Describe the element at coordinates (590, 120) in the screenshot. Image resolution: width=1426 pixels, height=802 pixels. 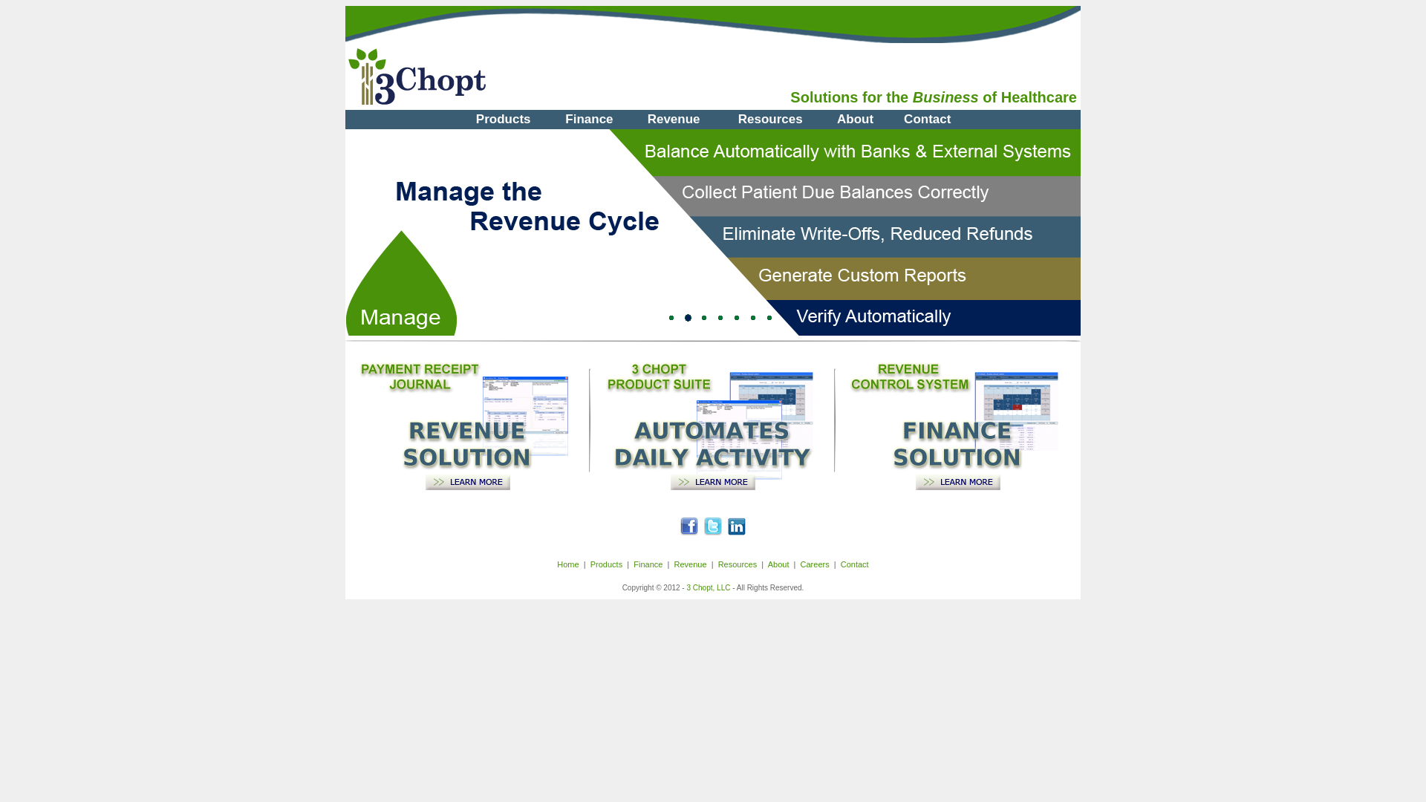
I see `Finance` at that location.